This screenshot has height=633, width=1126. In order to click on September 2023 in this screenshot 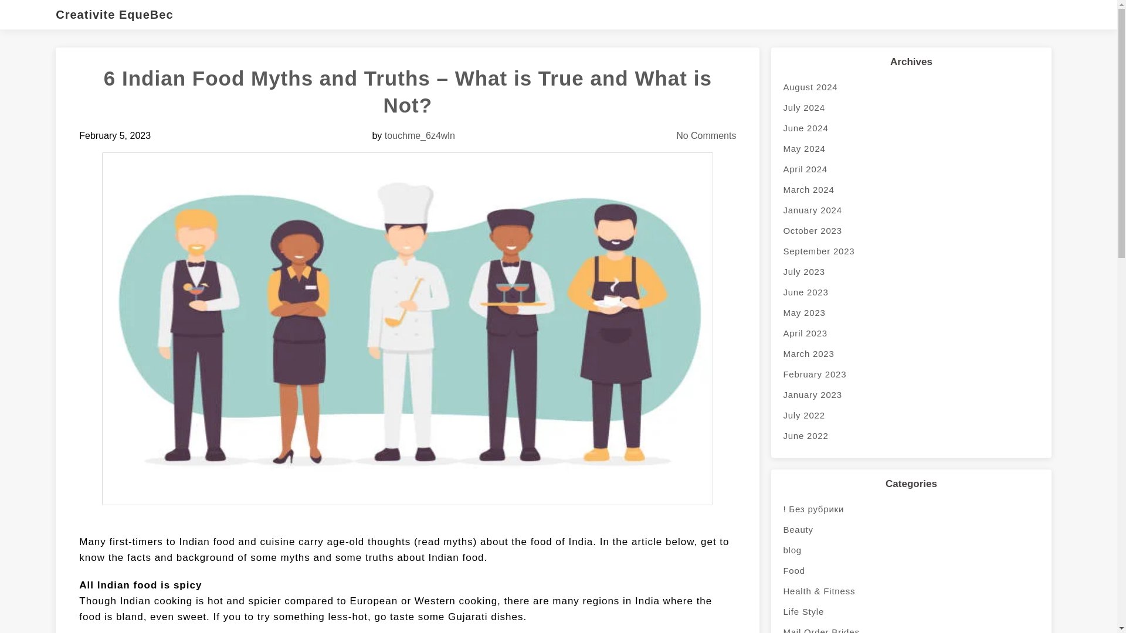, I will do `click(911, 251)`.